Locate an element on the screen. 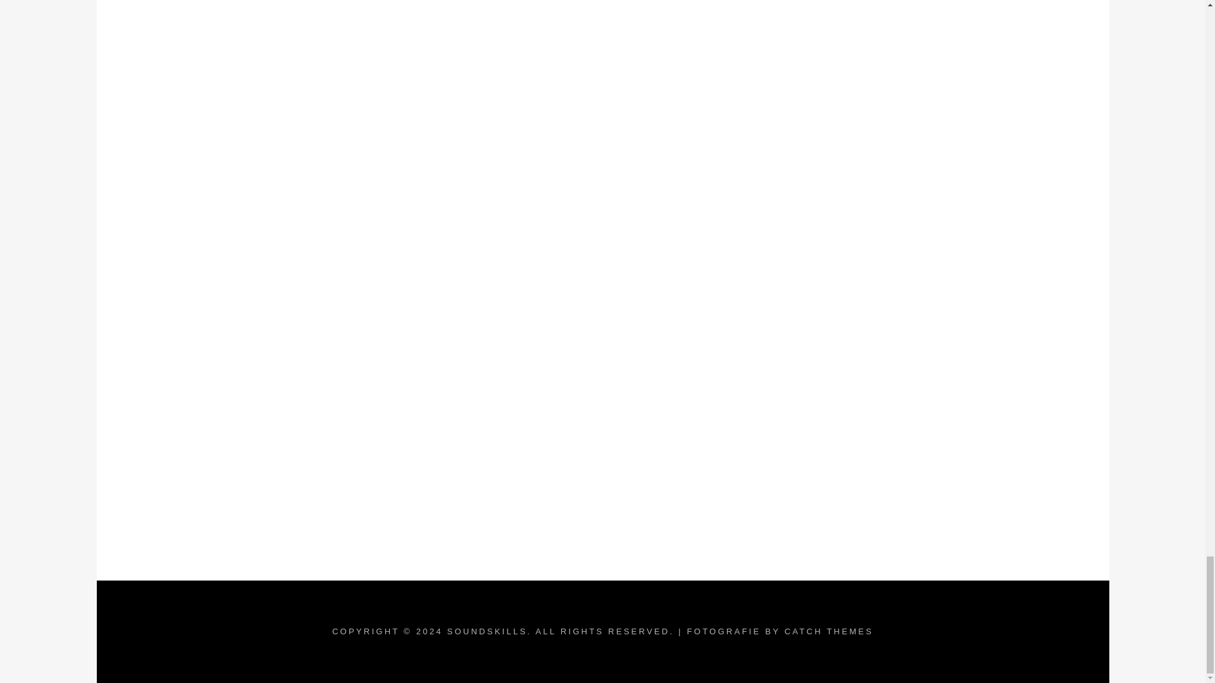  CATCH THEMES is located at coordinates (829, 631).